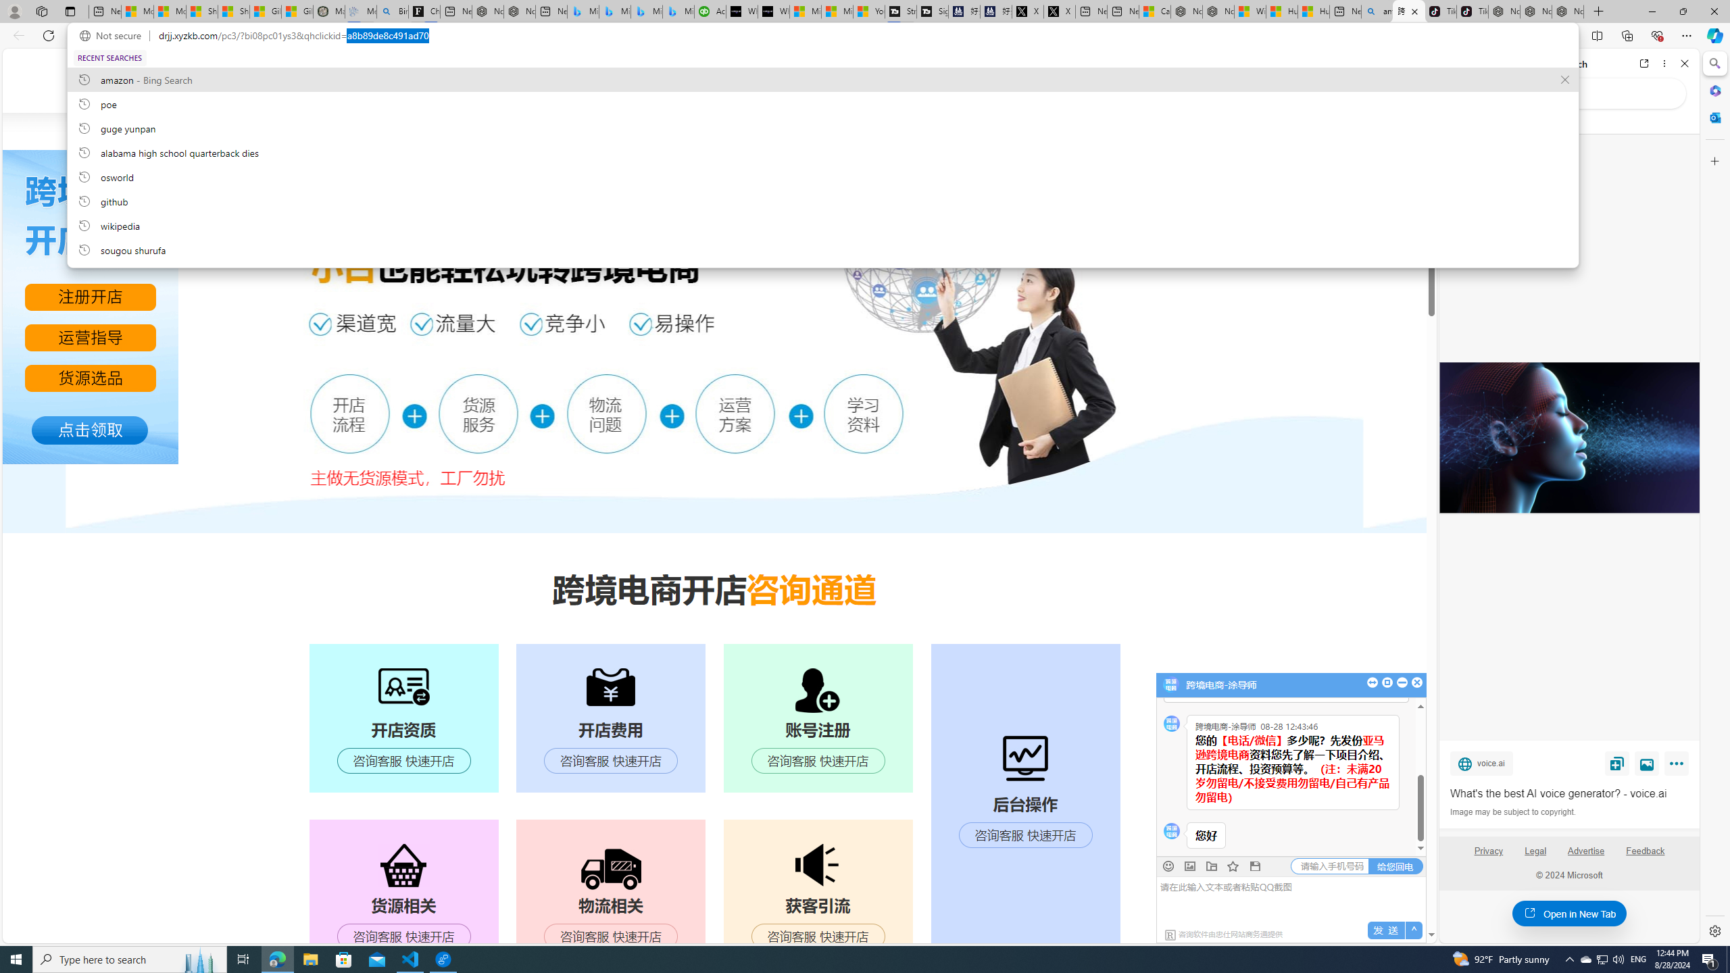 The image size is (1730, 973). Describe the element at coordinates (1535, 851) in the screenshot. I see `Legal` at that location.